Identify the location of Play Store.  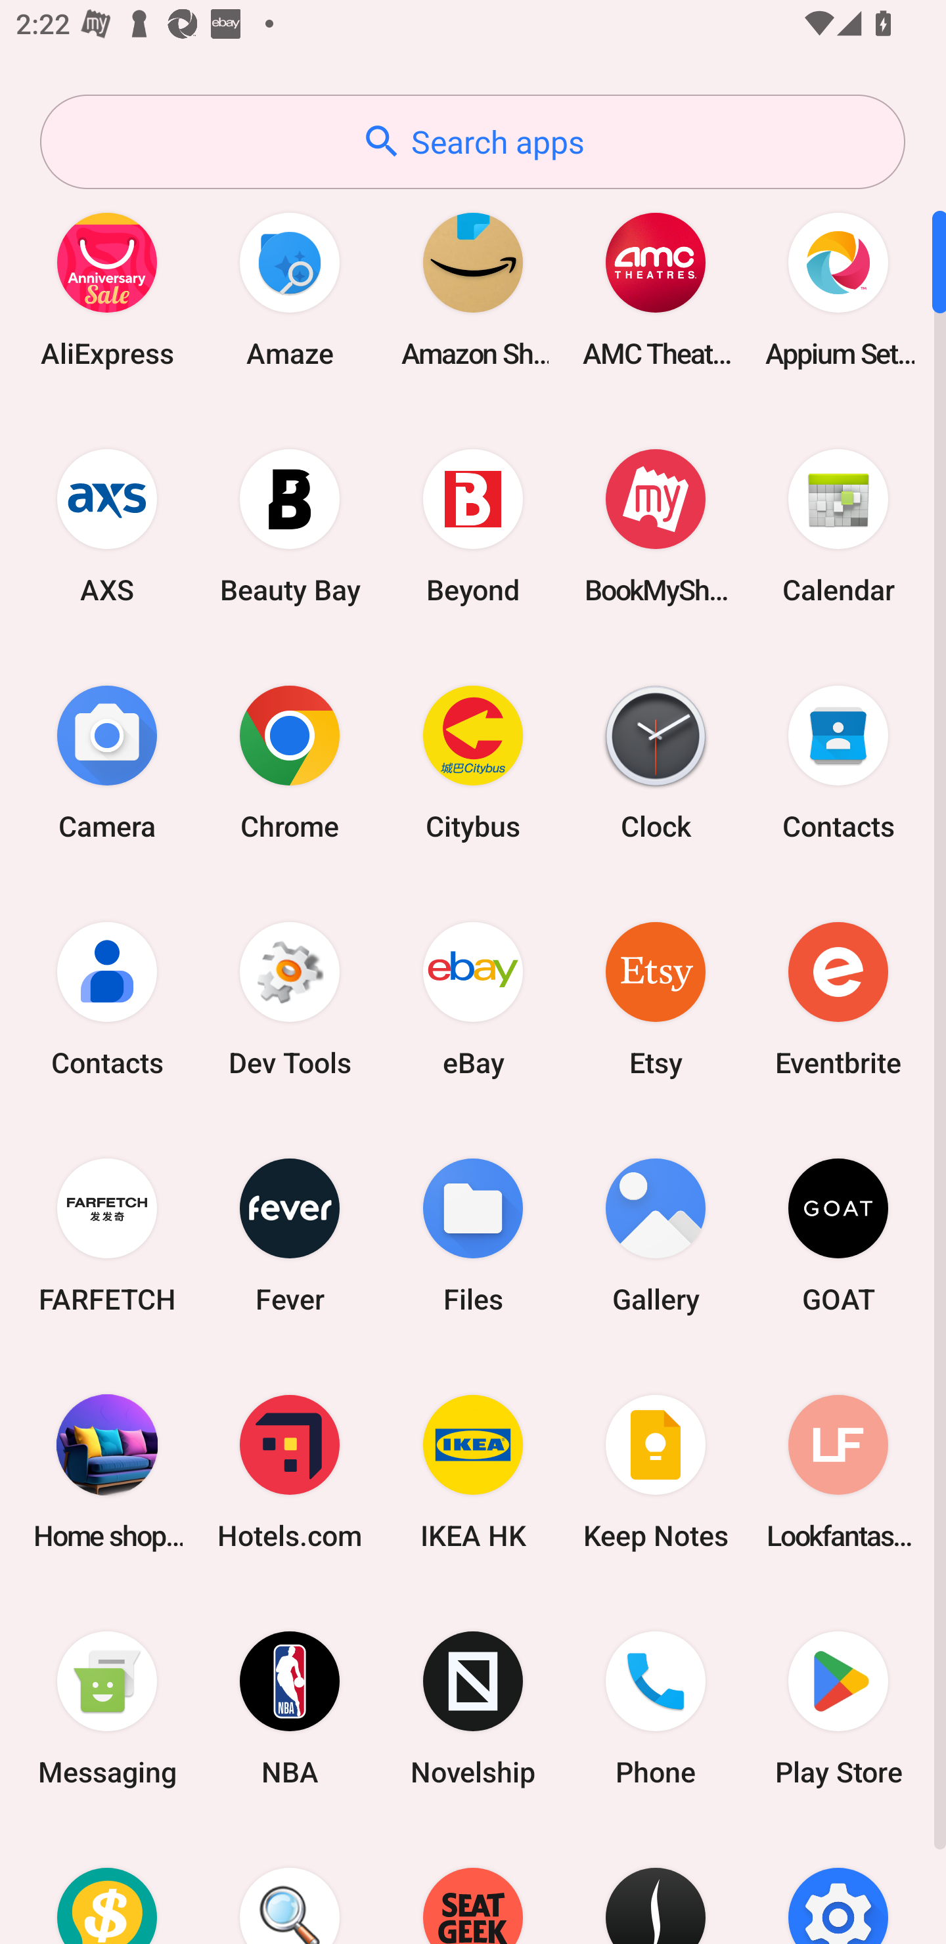
(838, 1709).